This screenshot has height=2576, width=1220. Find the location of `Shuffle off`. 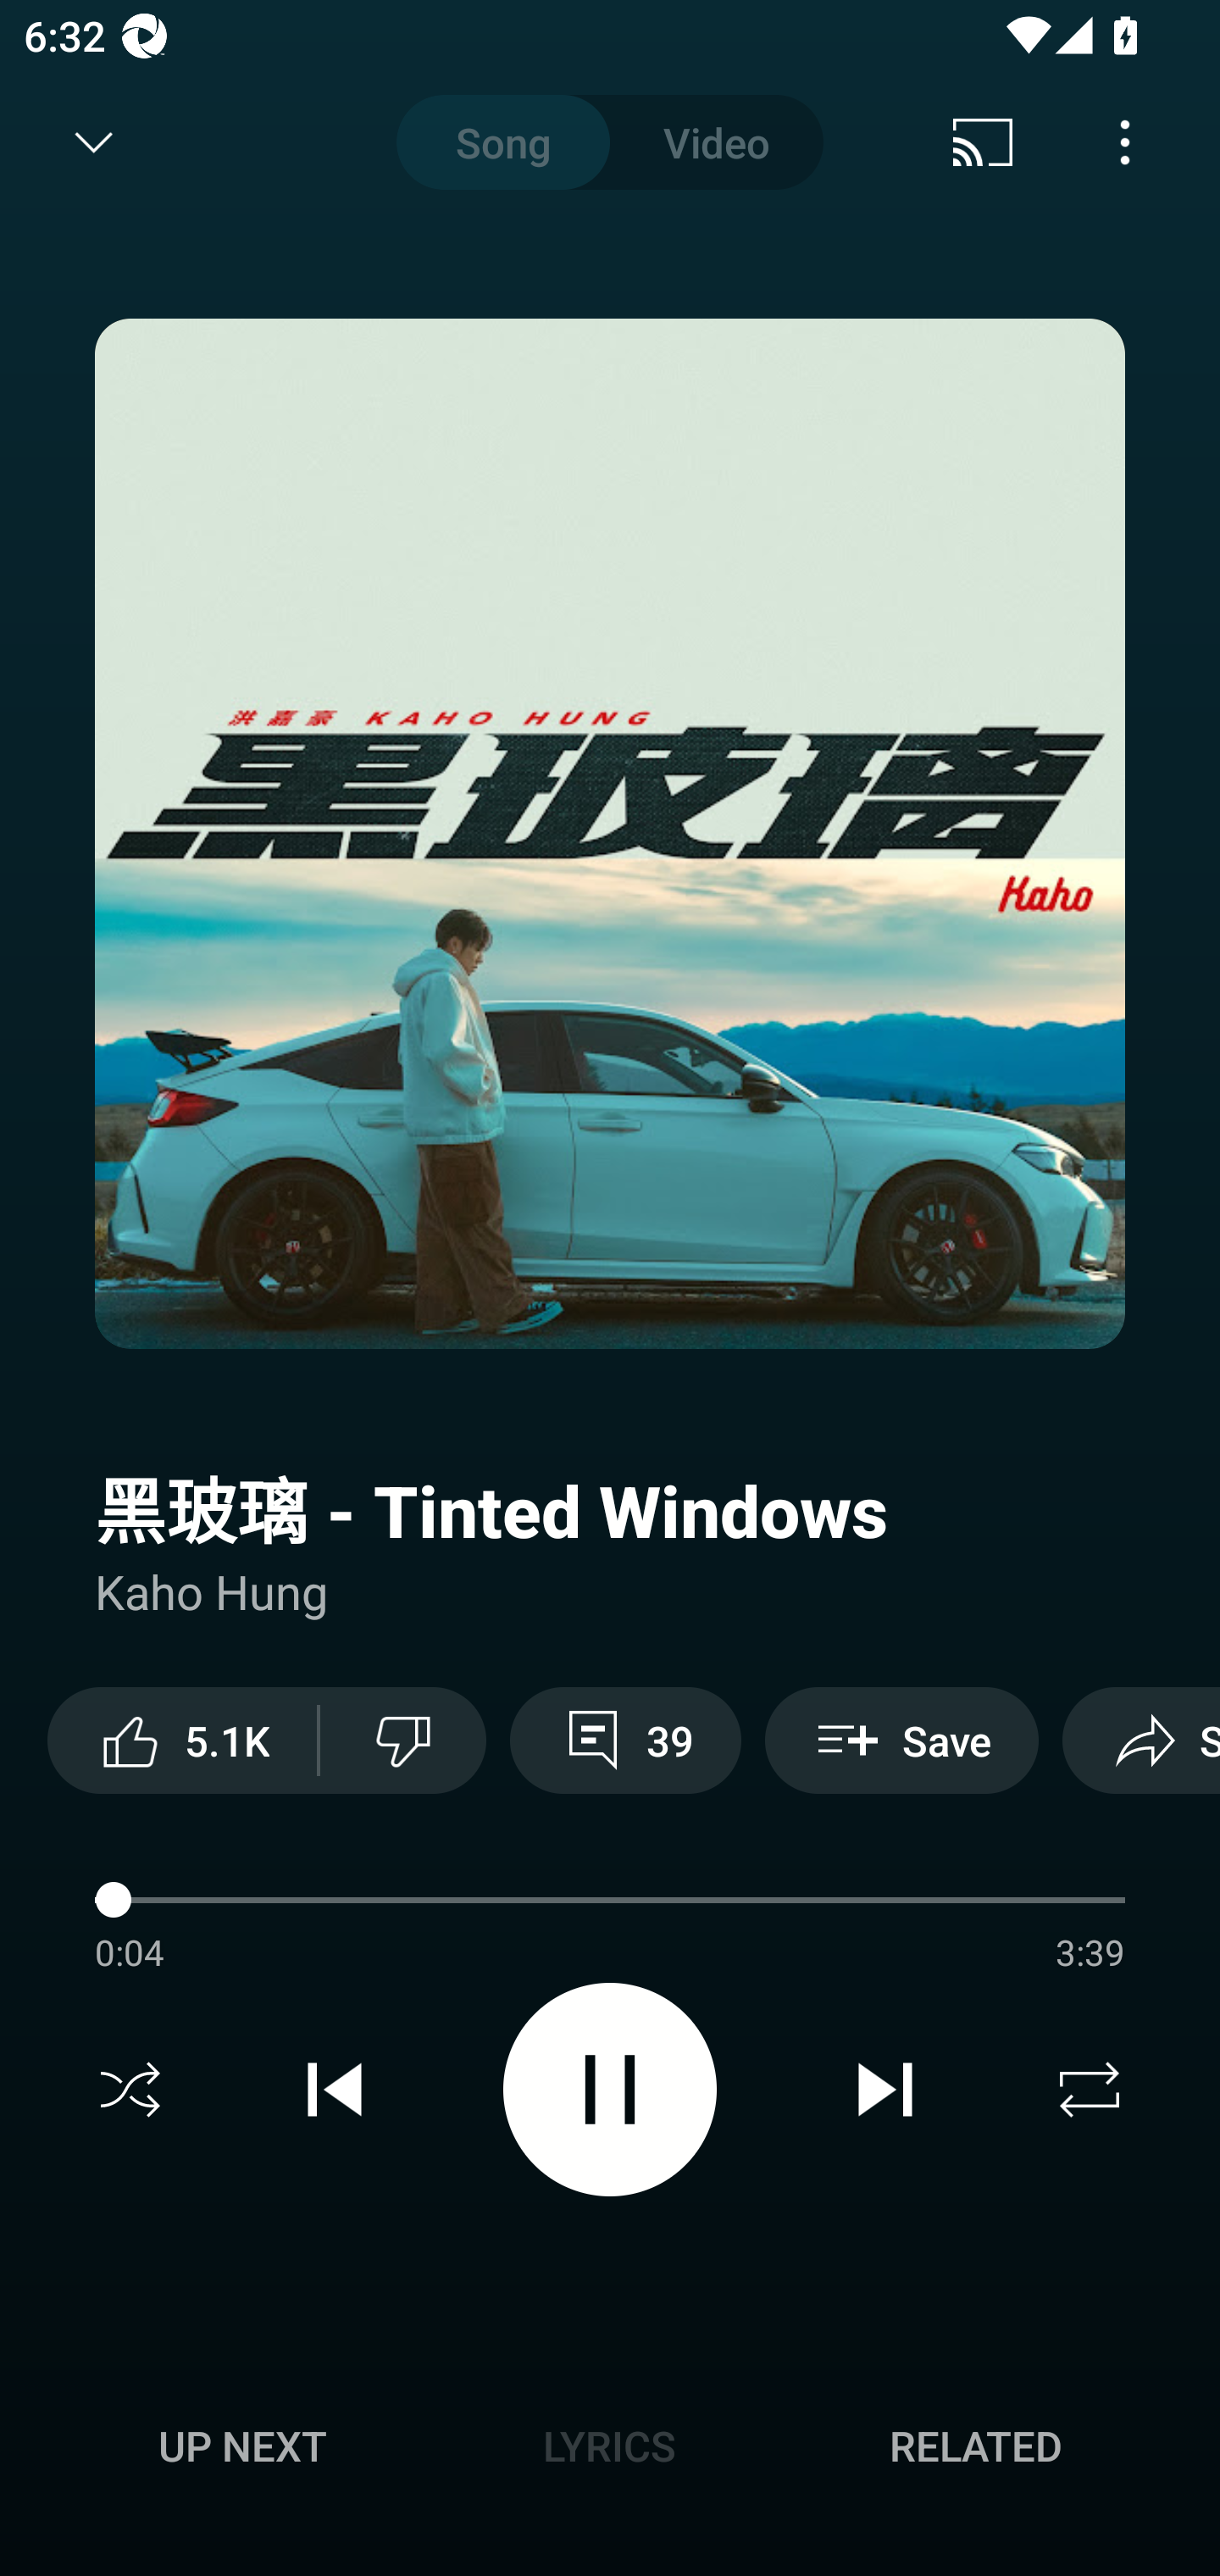

Shuffle off is located at coordinates (130, 2090).